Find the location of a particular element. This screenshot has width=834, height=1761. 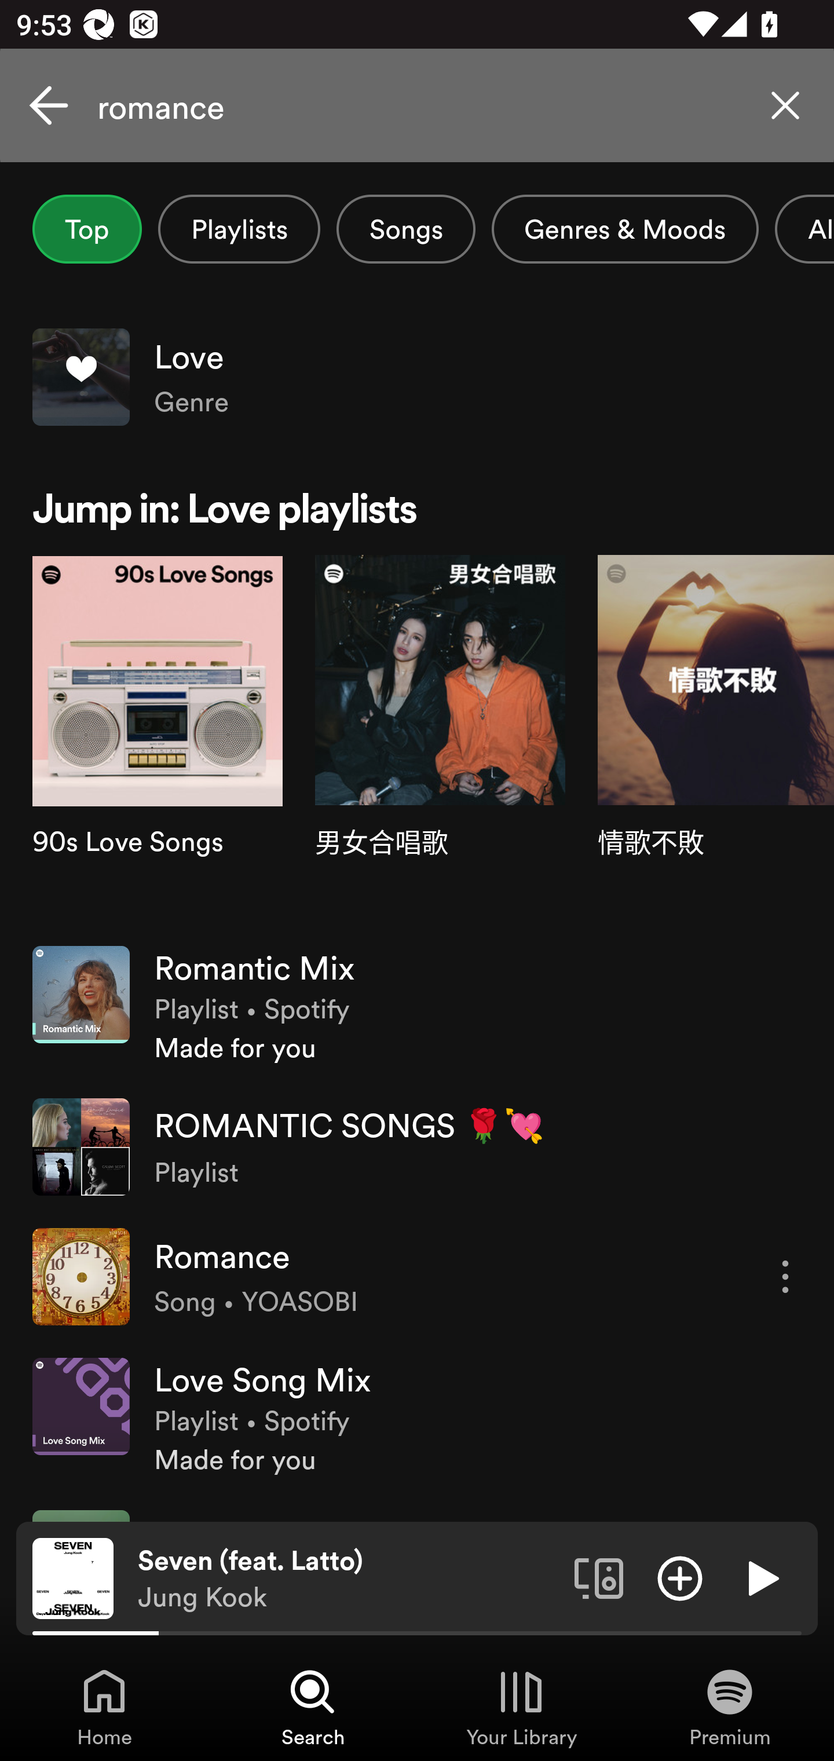

Premium, Tab 4 of 4 Premium Premium is located at coordinates (730, 1707).